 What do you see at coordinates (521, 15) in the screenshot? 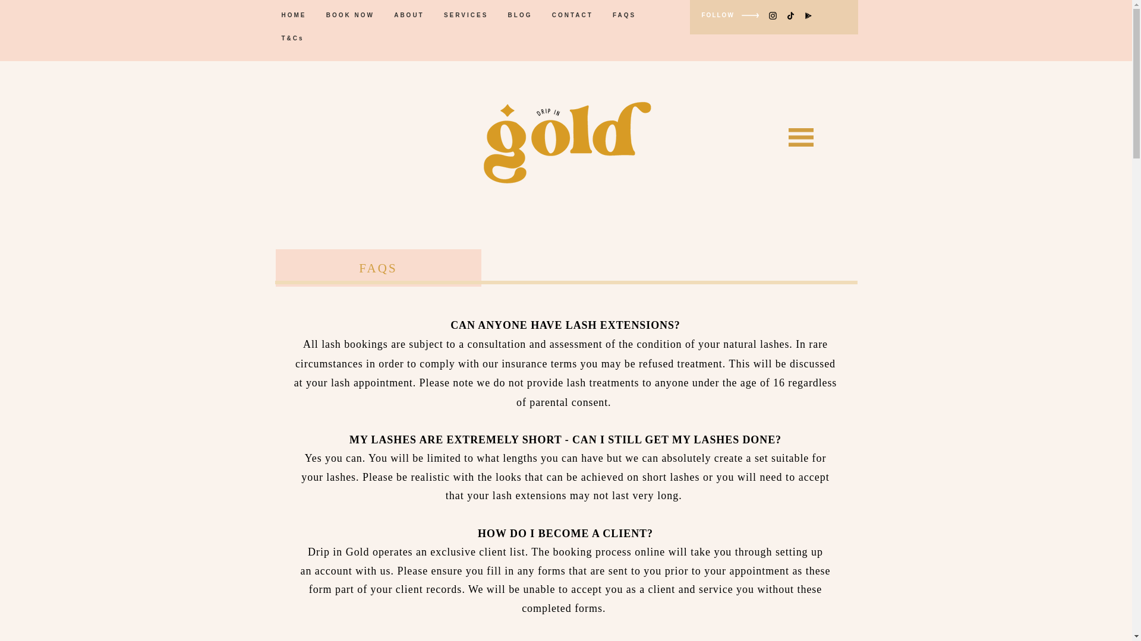
I see `BLOG` at bounding box center [521, 15].